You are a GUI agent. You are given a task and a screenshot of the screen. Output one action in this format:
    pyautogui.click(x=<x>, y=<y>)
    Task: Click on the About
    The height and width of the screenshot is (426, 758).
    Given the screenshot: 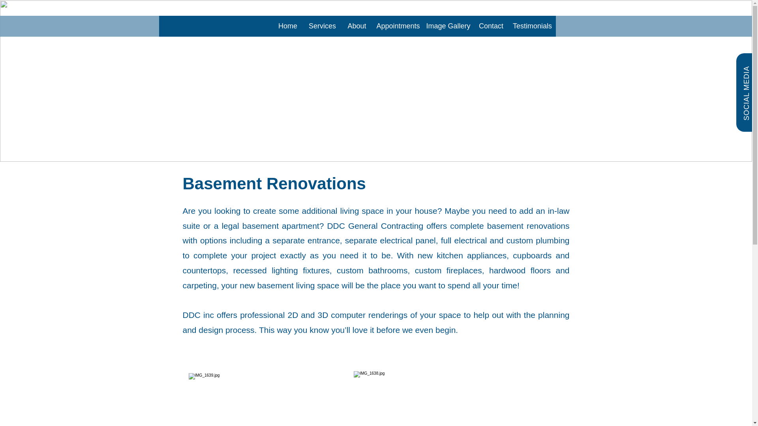 What is the action you would take?
    pyautogui.click(x=357, y=26)
    